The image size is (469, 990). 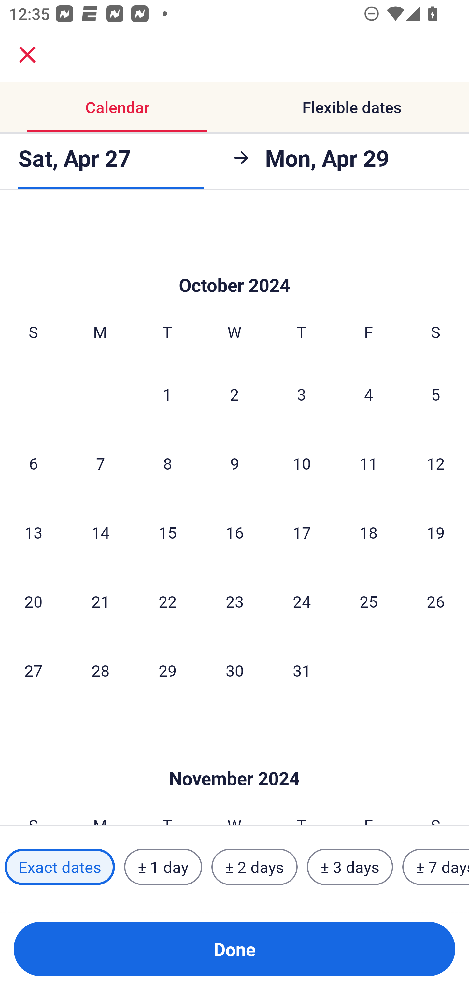 What do you see at coordinates (436, 394) in the screenshot?
I see `5 Saturday, October 5, 2024` at bounding box center [436, 394].